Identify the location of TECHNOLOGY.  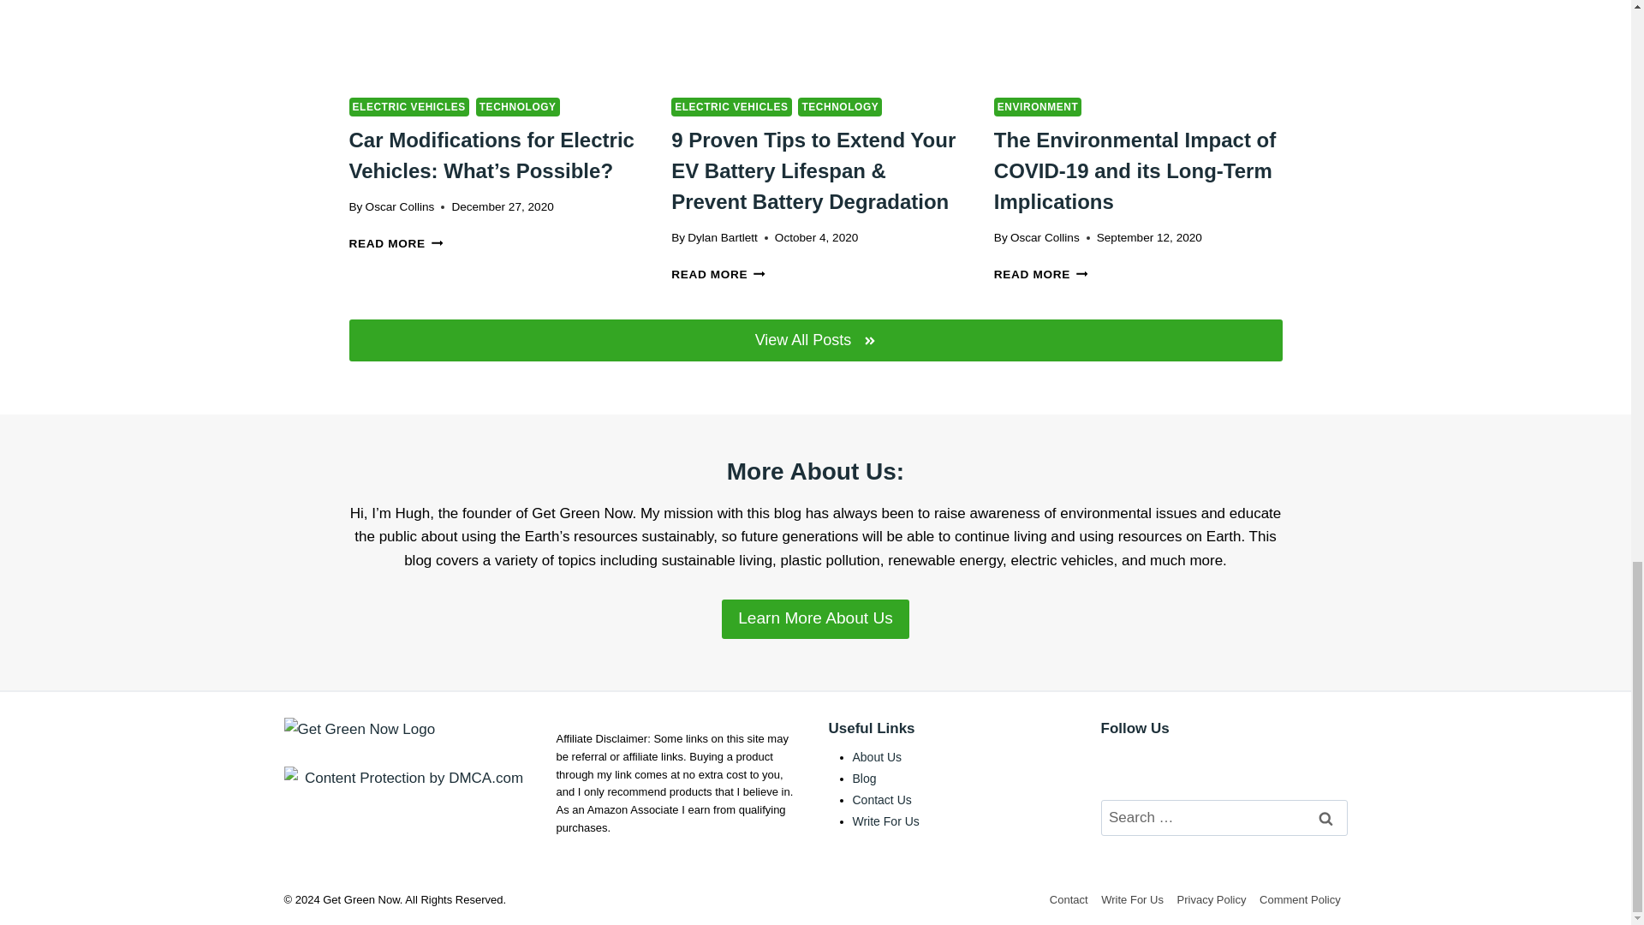
(518, 107).